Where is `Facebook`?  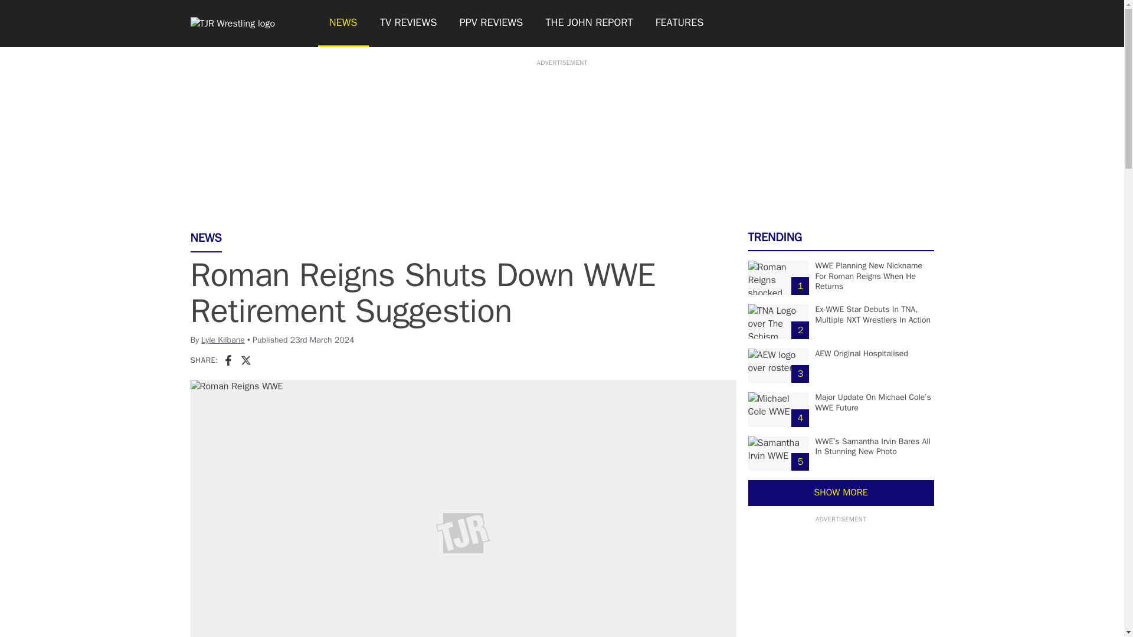 Facebook is located at coordinates (228, 360).